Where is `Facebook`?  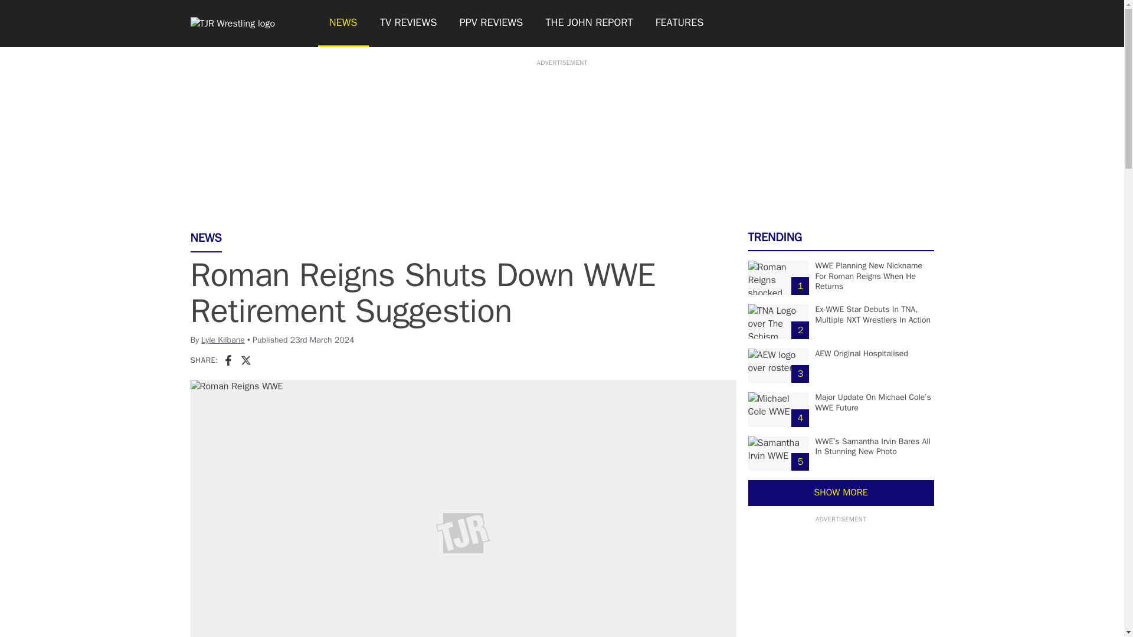 Facebook is located at coordinates (228, 360).